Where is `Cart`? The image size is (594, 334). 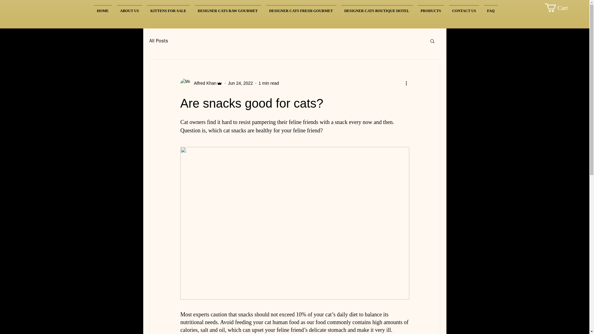
Cart is located at coordinates (561, 7).